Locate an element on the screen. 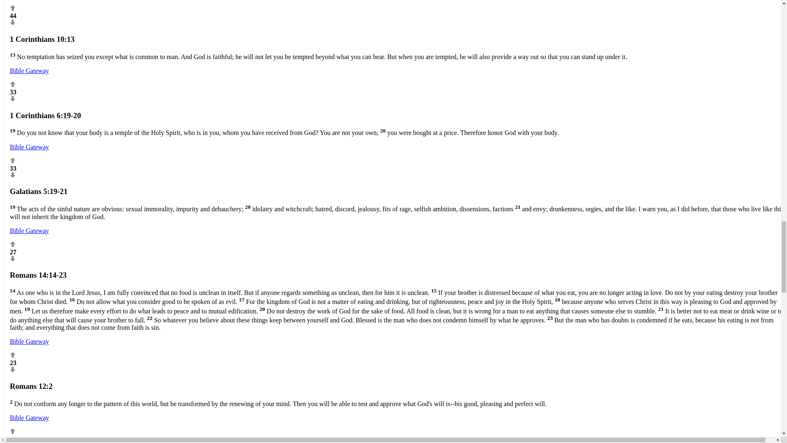  Bible Gateway is located at coordinates (29, 341).